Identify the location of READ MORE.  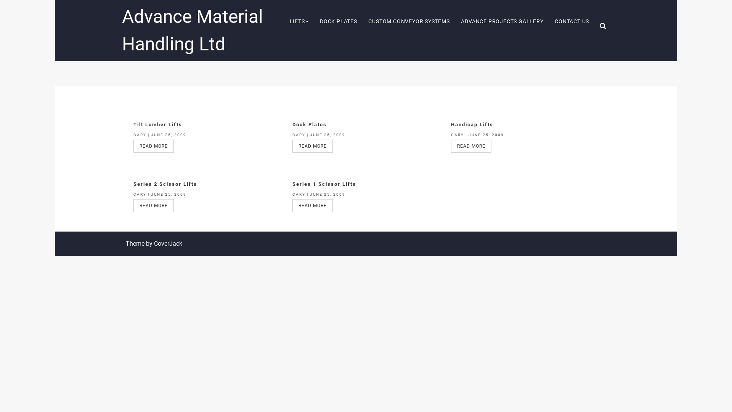
(154, 146).